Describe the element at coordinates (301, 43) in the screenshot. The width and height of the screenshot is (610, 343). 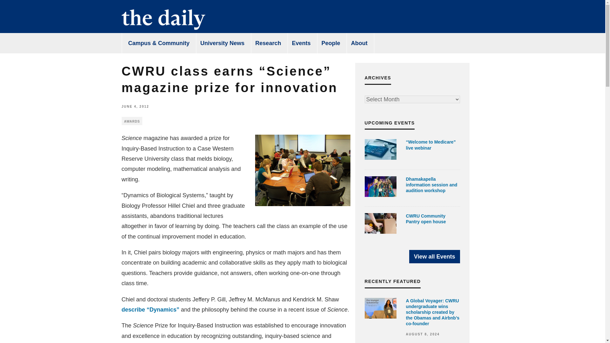
I see `Events` at that location.